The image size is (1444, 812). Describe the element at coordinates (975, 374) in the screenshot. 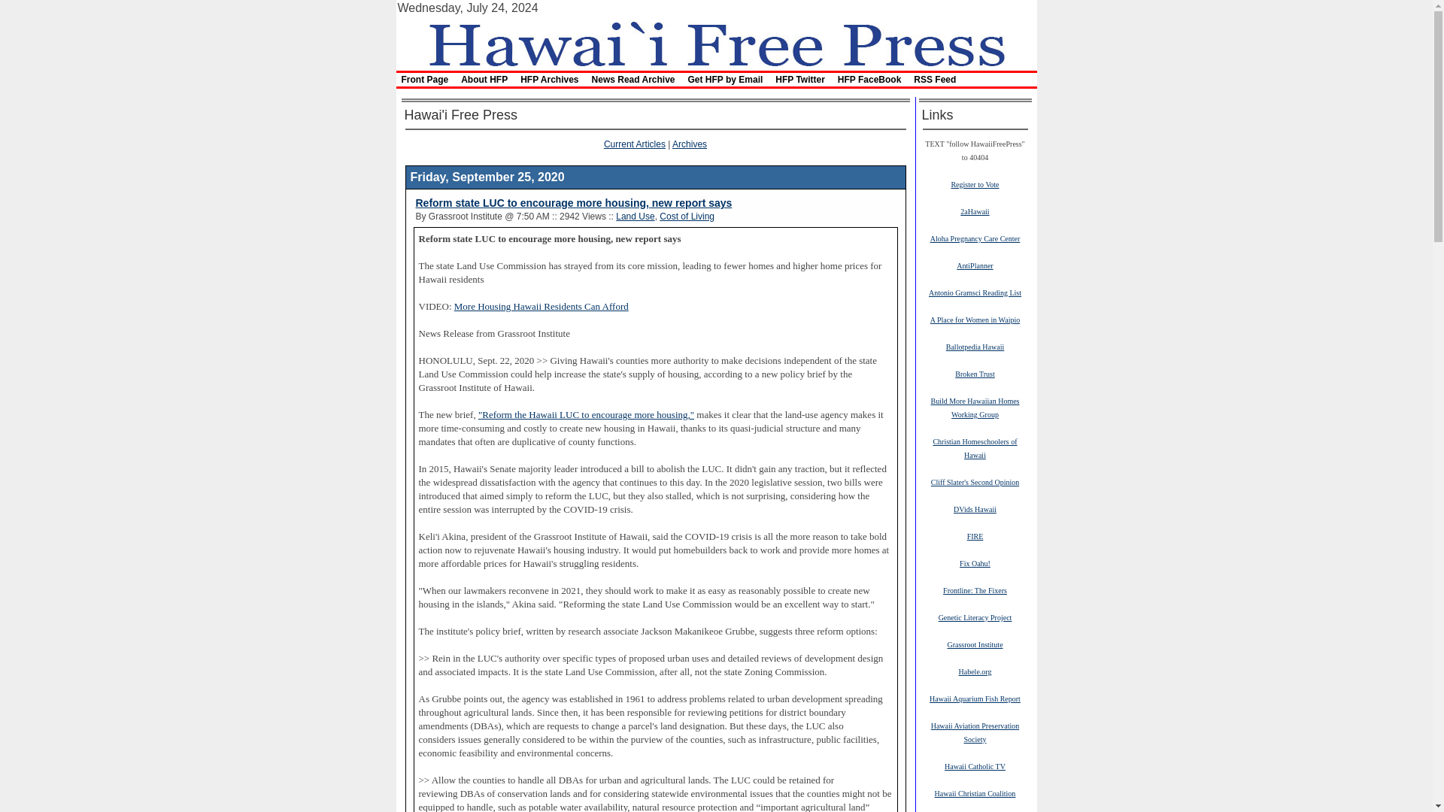

I see `Broken Trust` at that location.